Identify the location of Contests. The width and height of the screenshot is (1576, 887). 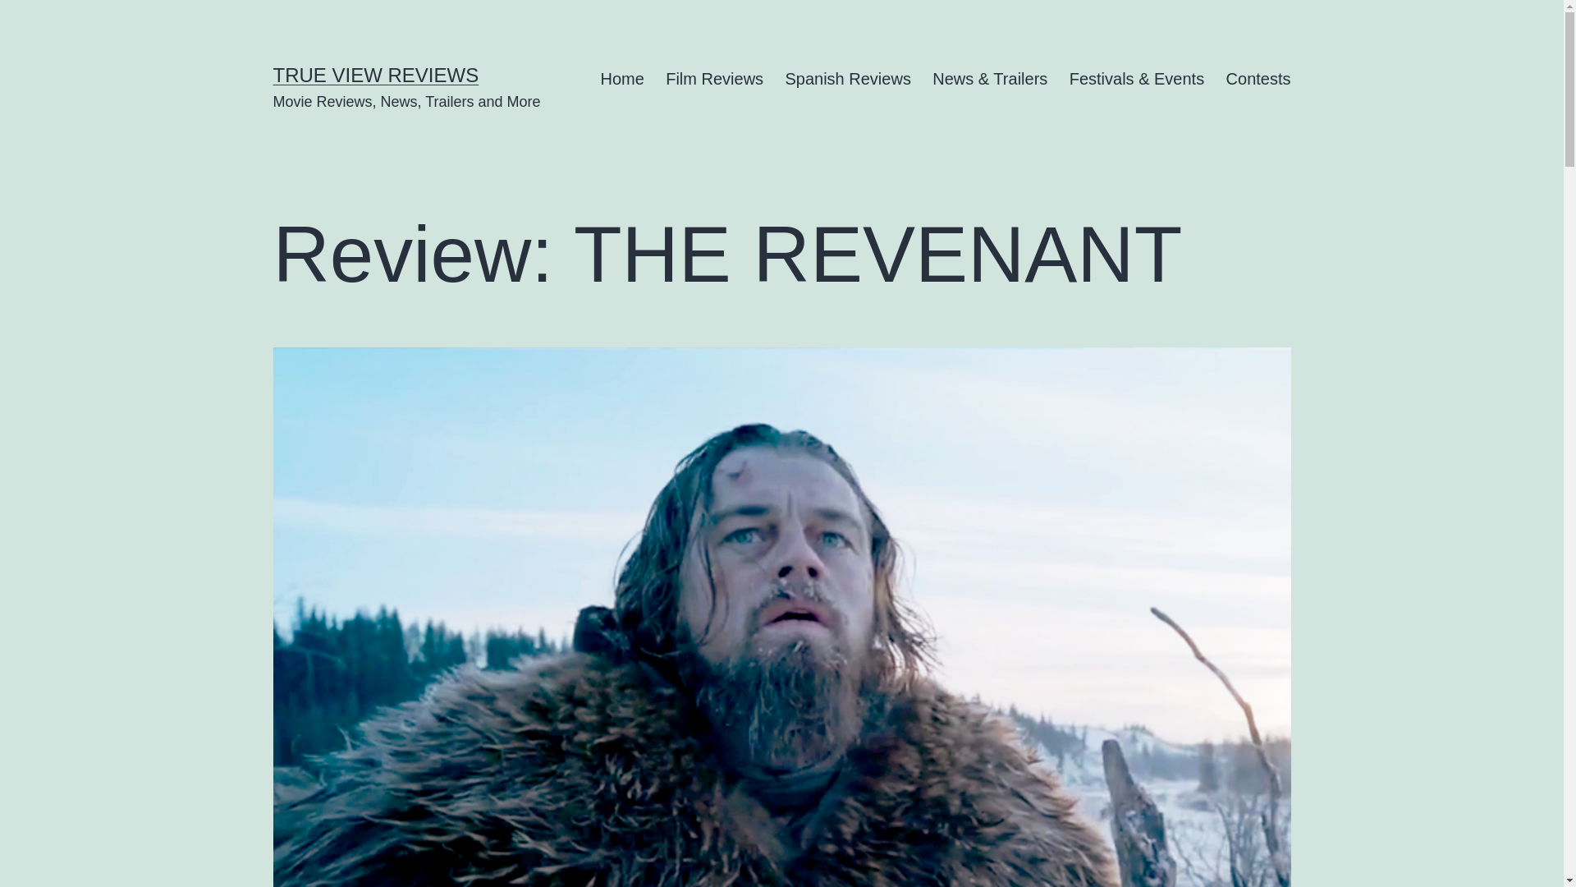
(1258, 79).